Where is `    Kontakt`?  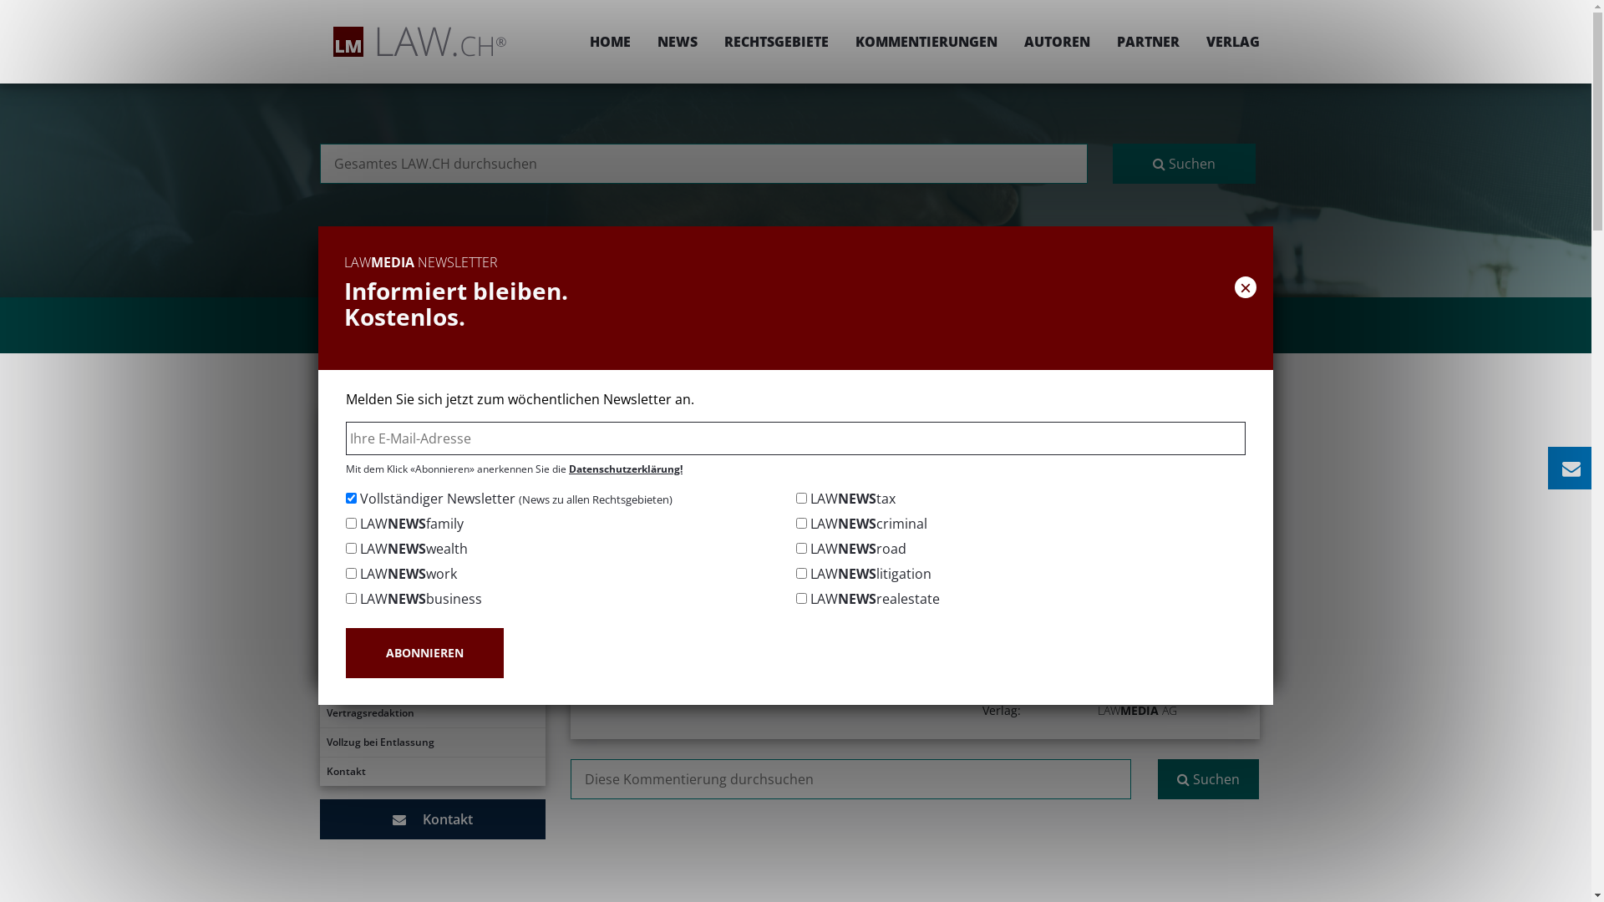     Kontakt is located at coordinates (432, 819).